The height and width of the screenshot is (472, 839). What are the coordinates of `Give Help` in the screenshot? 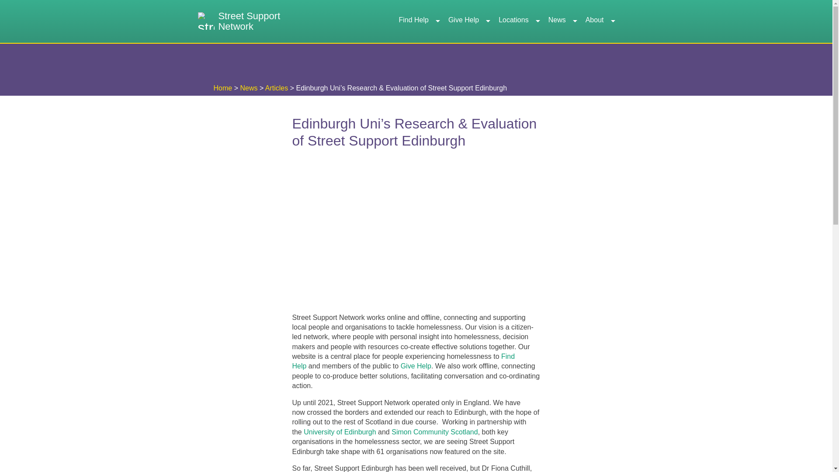 It's located at (468, 21).